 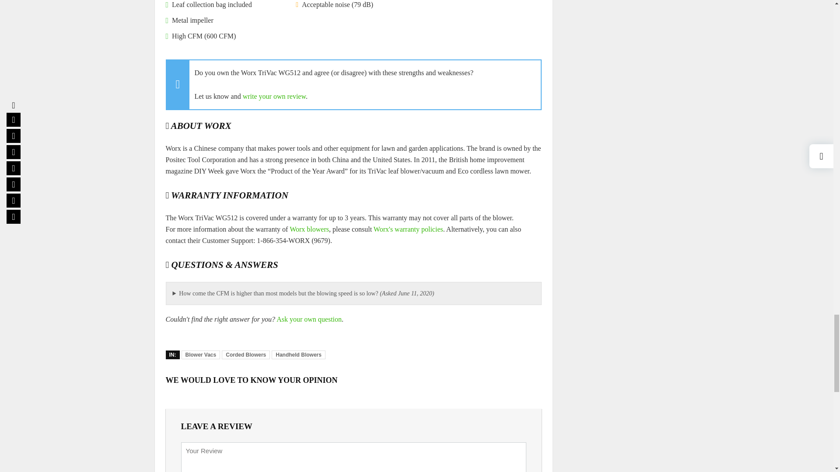 What do you see at coordinates (309, 319) in the screenshot?
I see `Click to display the question form` at bounding box center [309, 319].